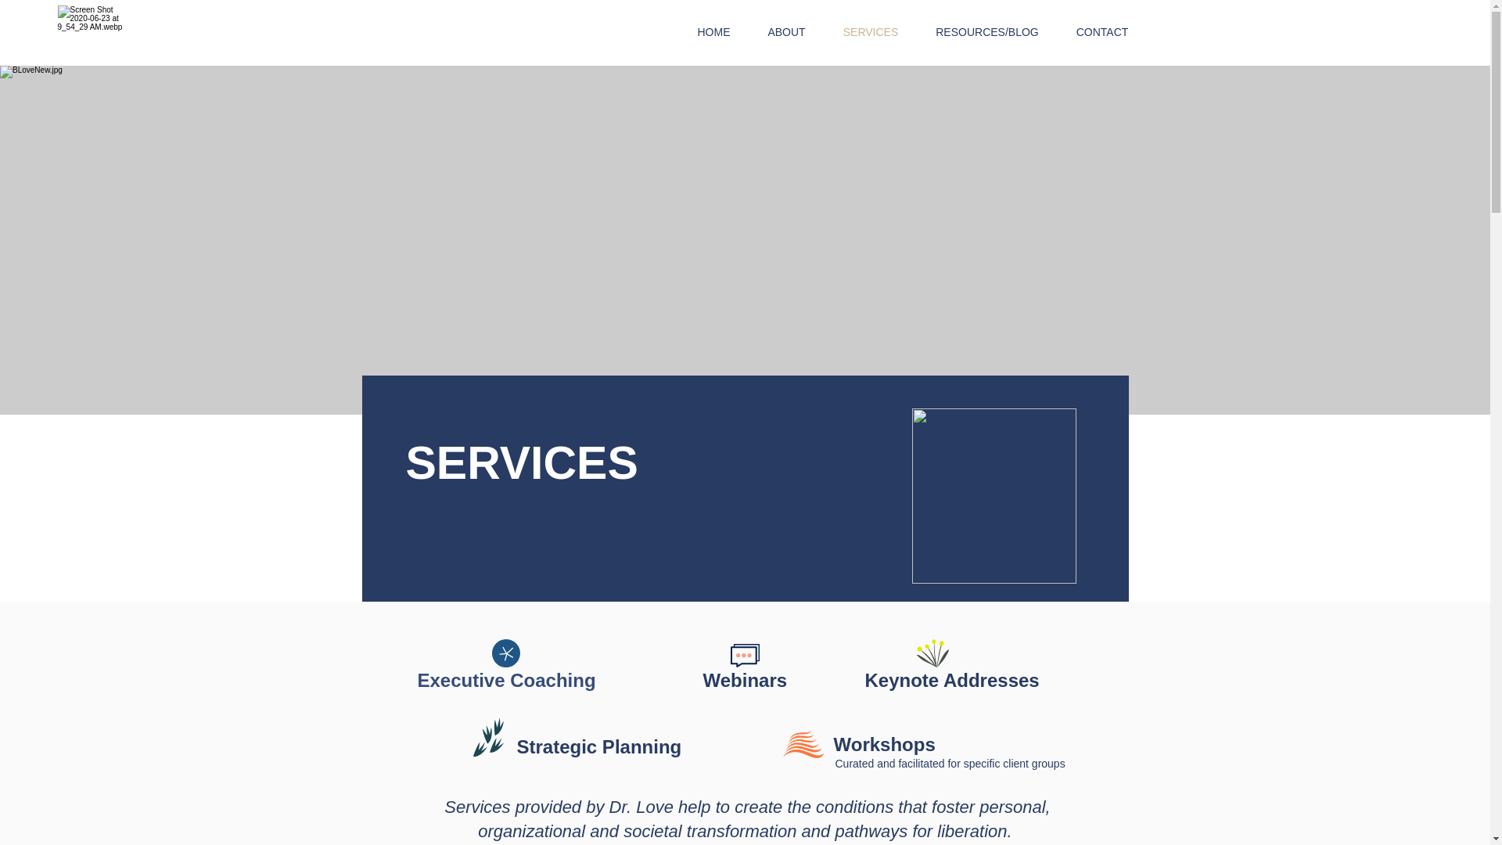  I want to click on HOME, so click(713, 31).